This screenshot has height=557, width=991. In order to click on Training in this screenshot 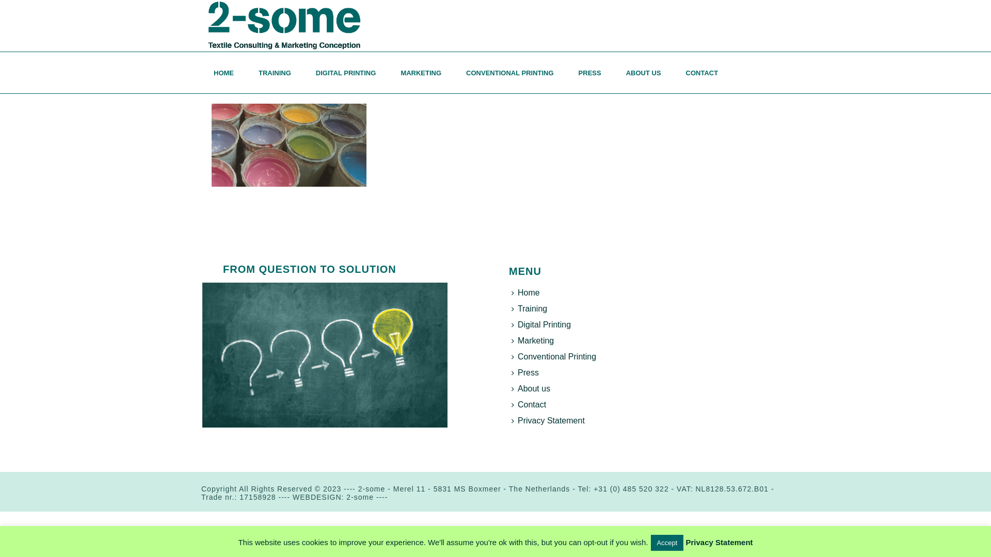, I will do `click(532, 308)`.